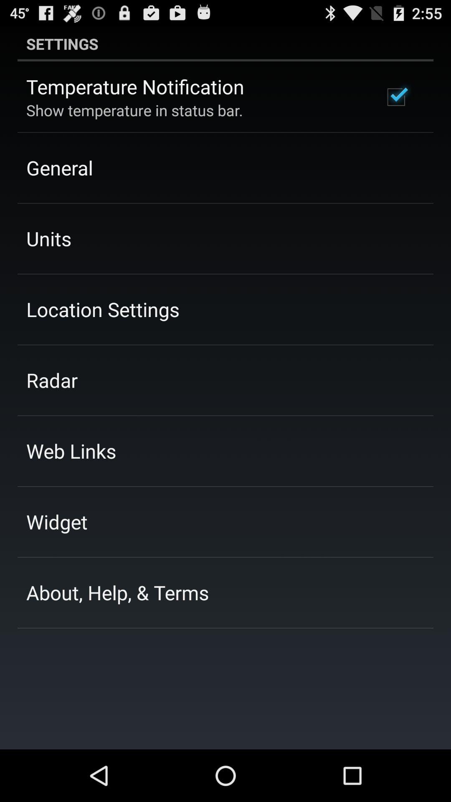 Image resolution: width=451 pixels, height=802 pixels. What do you see at coordinates (48, 239) in the screenshot?
I see `open the units` at bounding box center [48, 239].